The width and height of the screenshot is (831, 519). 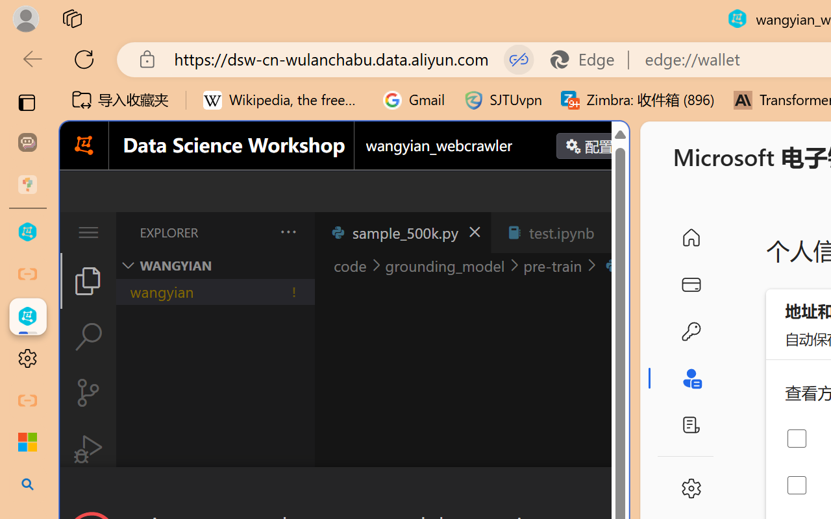 I want to click on Explorer Section: wangyian, so click(x=215, y=265).